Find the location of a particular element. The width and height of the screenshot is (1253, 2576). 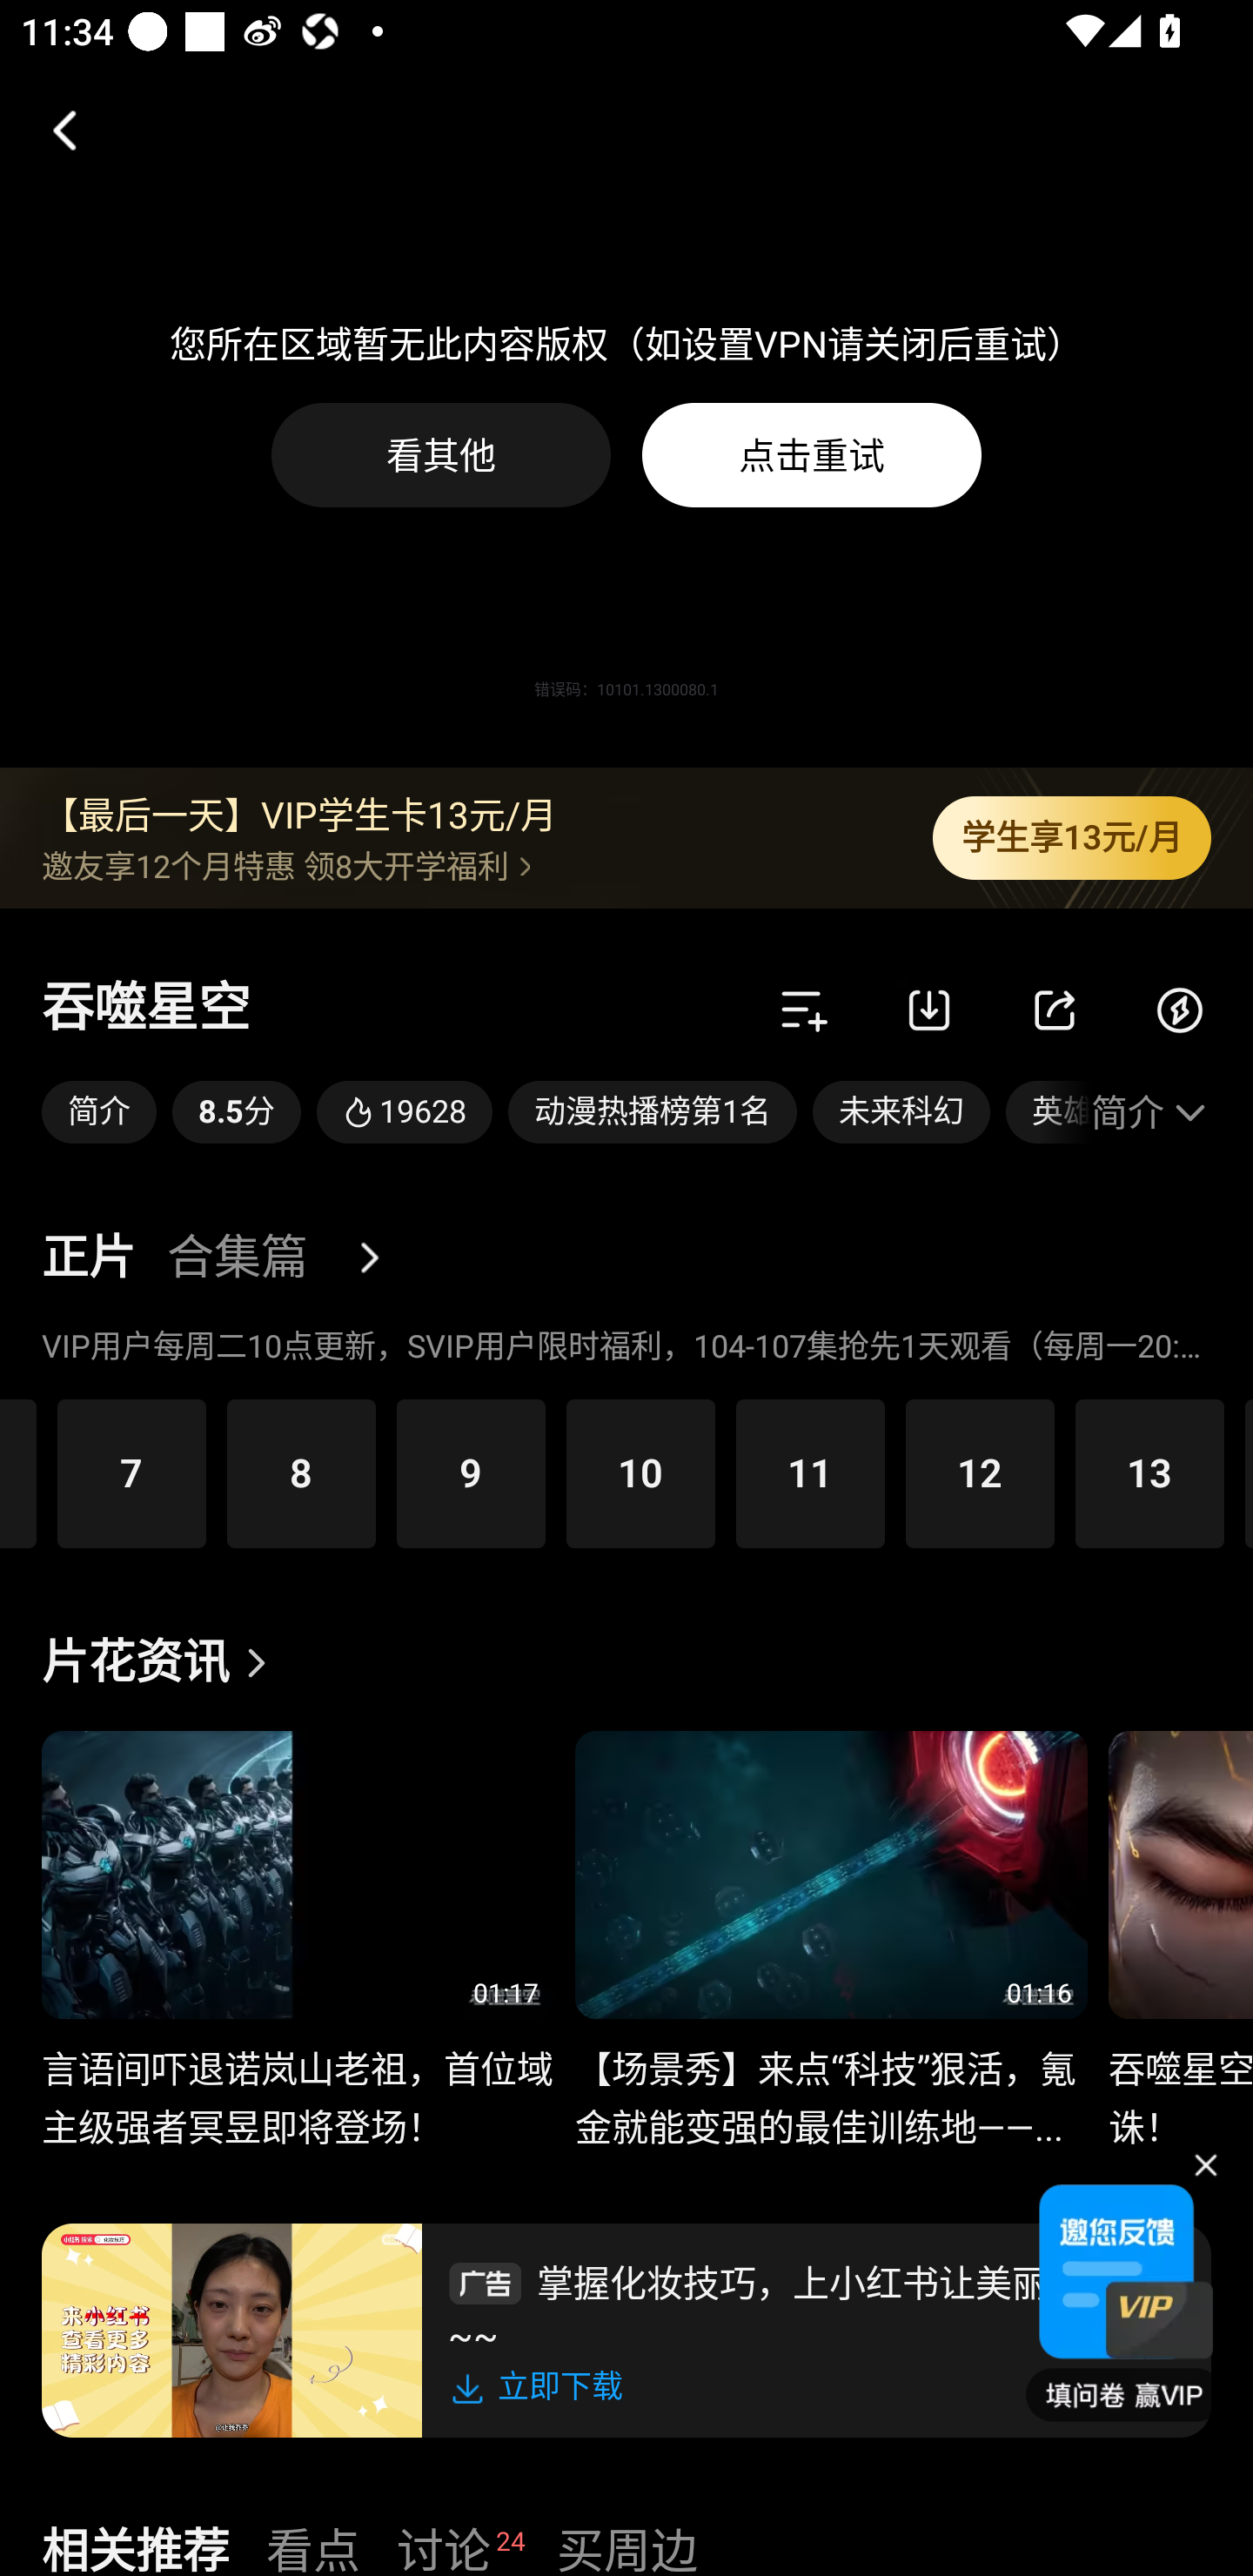

19628 热度值 19628,链接 is located at coordinates (404, 1112).